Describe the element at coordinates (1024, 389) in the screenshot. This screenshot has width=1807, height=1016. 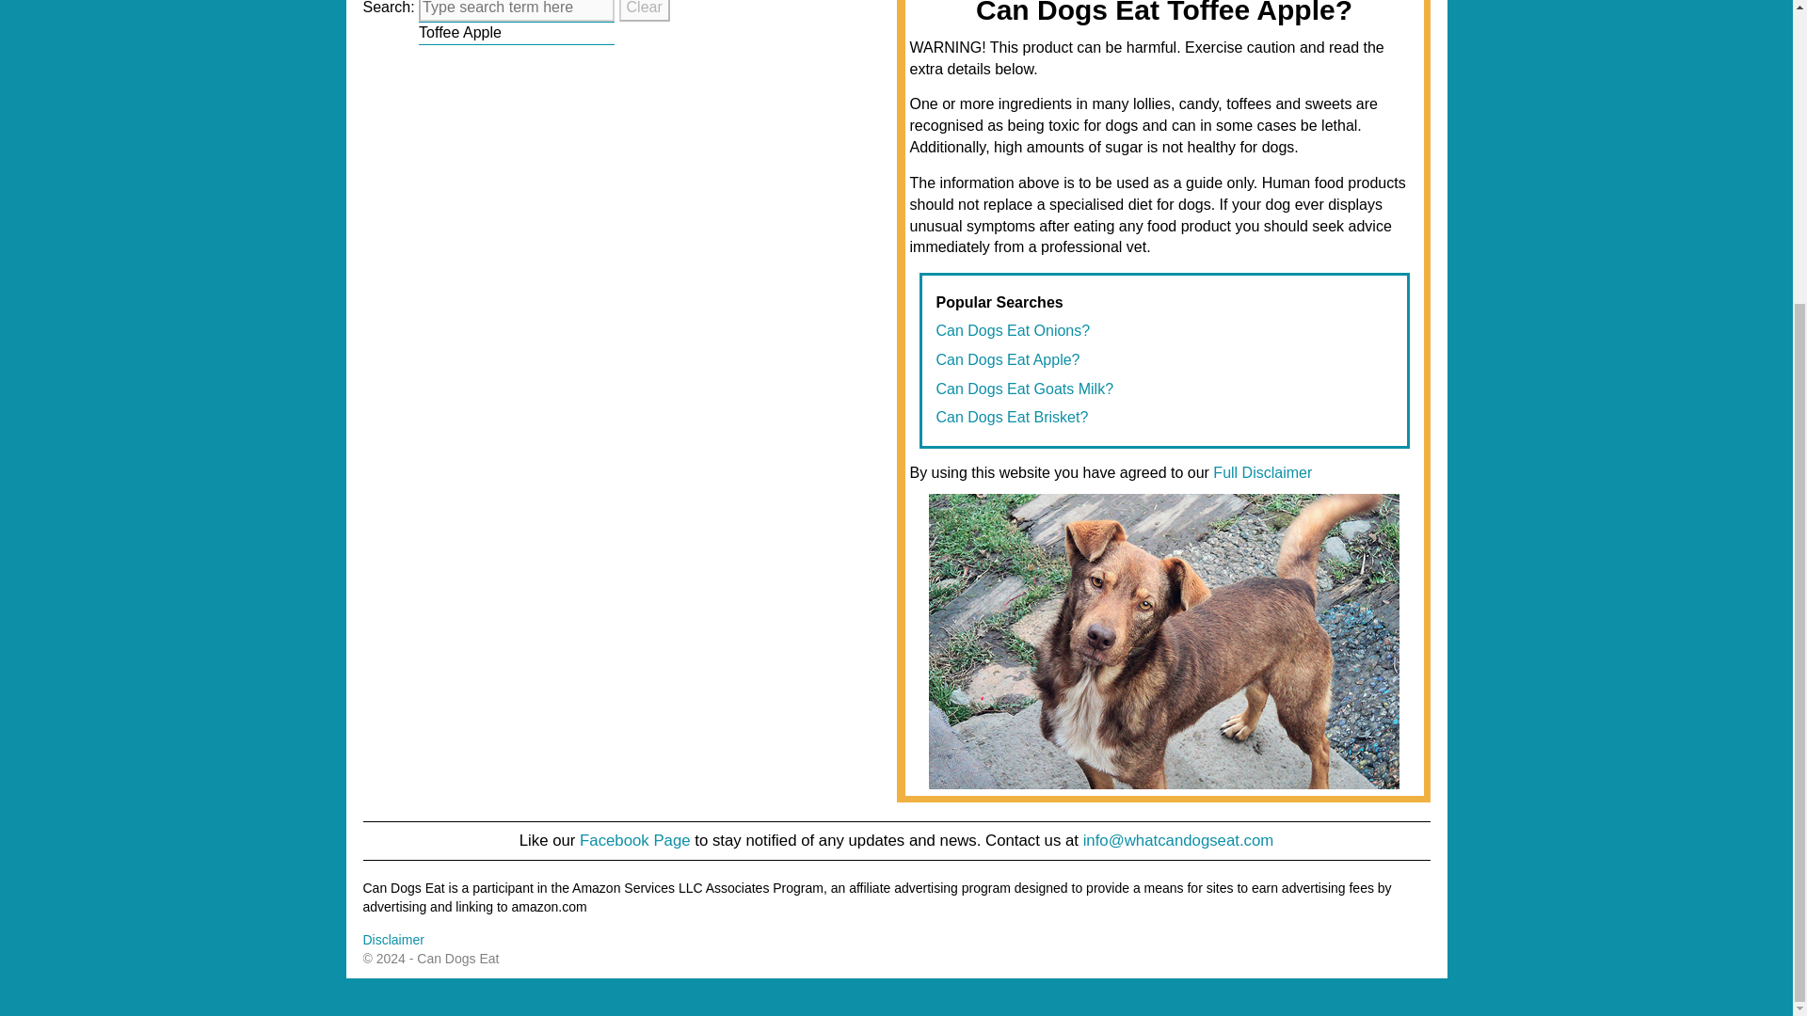
I see `Can Dogs Eat Goats Milk?` at that location.